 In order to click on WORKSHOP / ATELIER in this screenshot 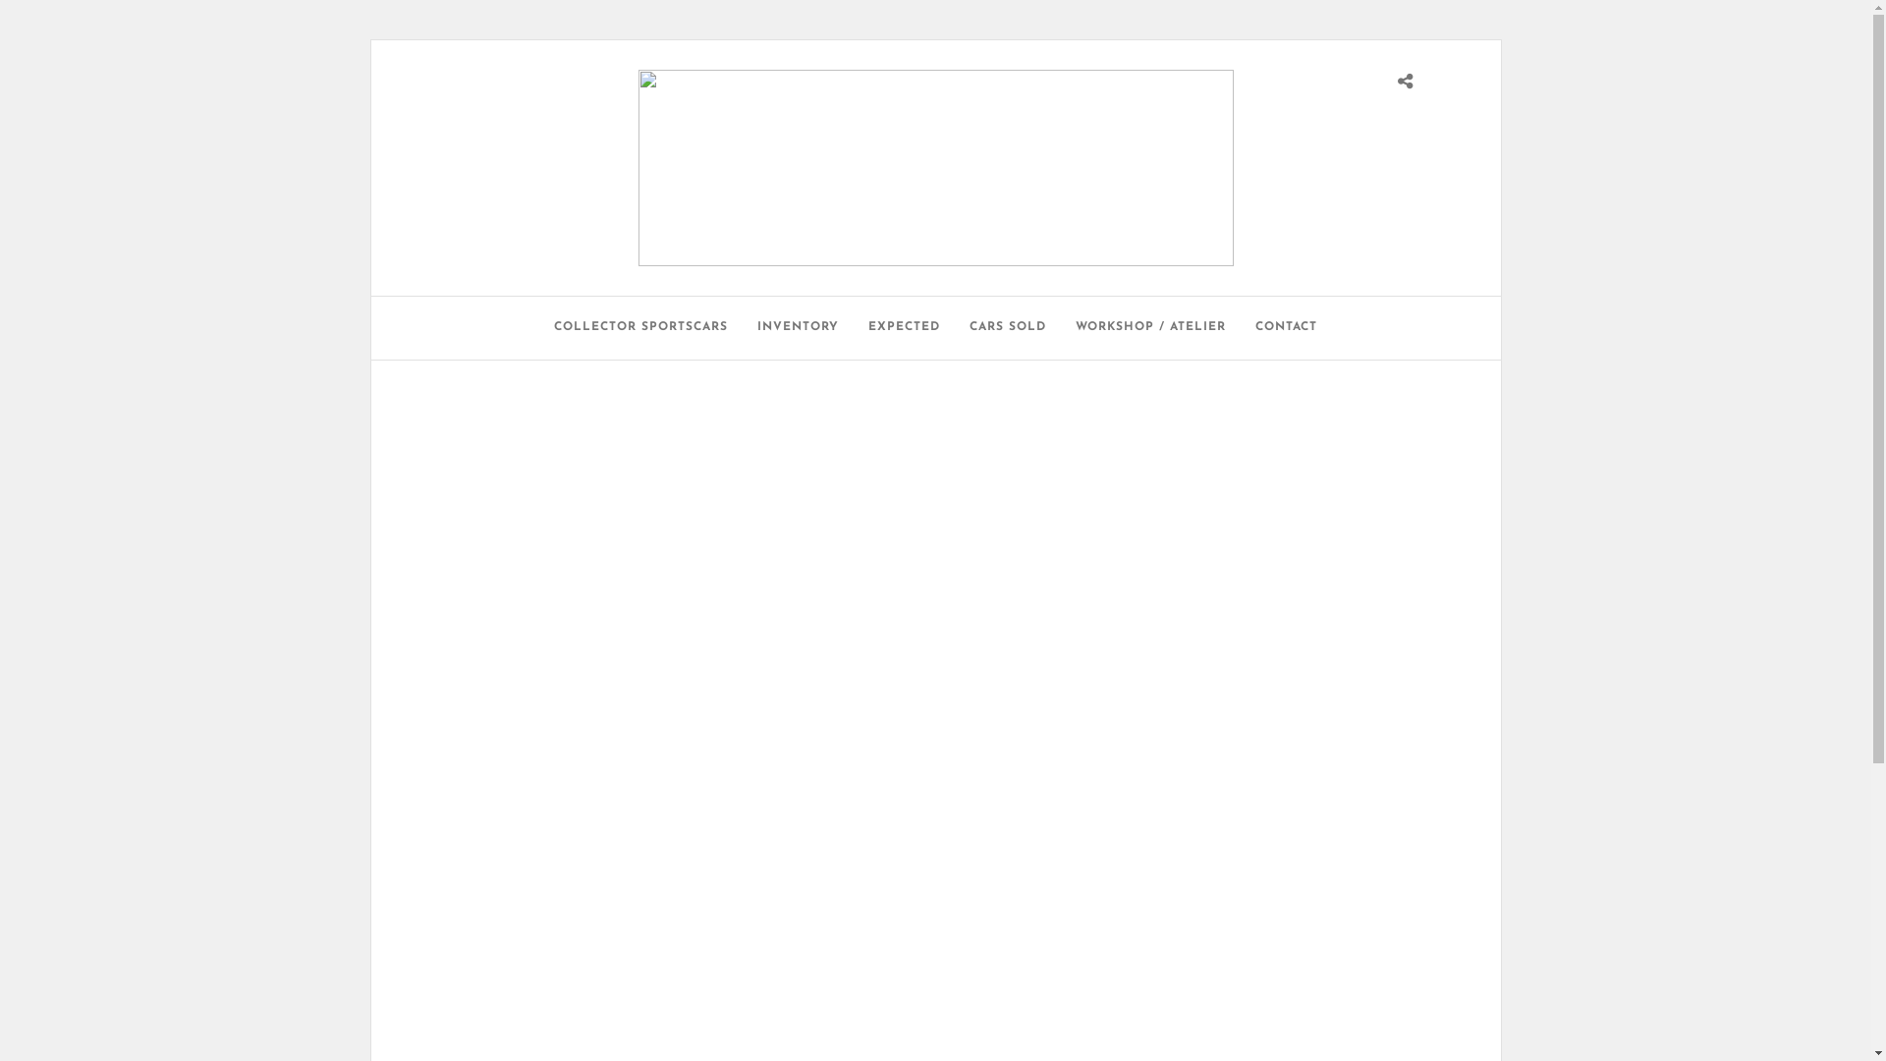, I will do `click(1151, 328)`.